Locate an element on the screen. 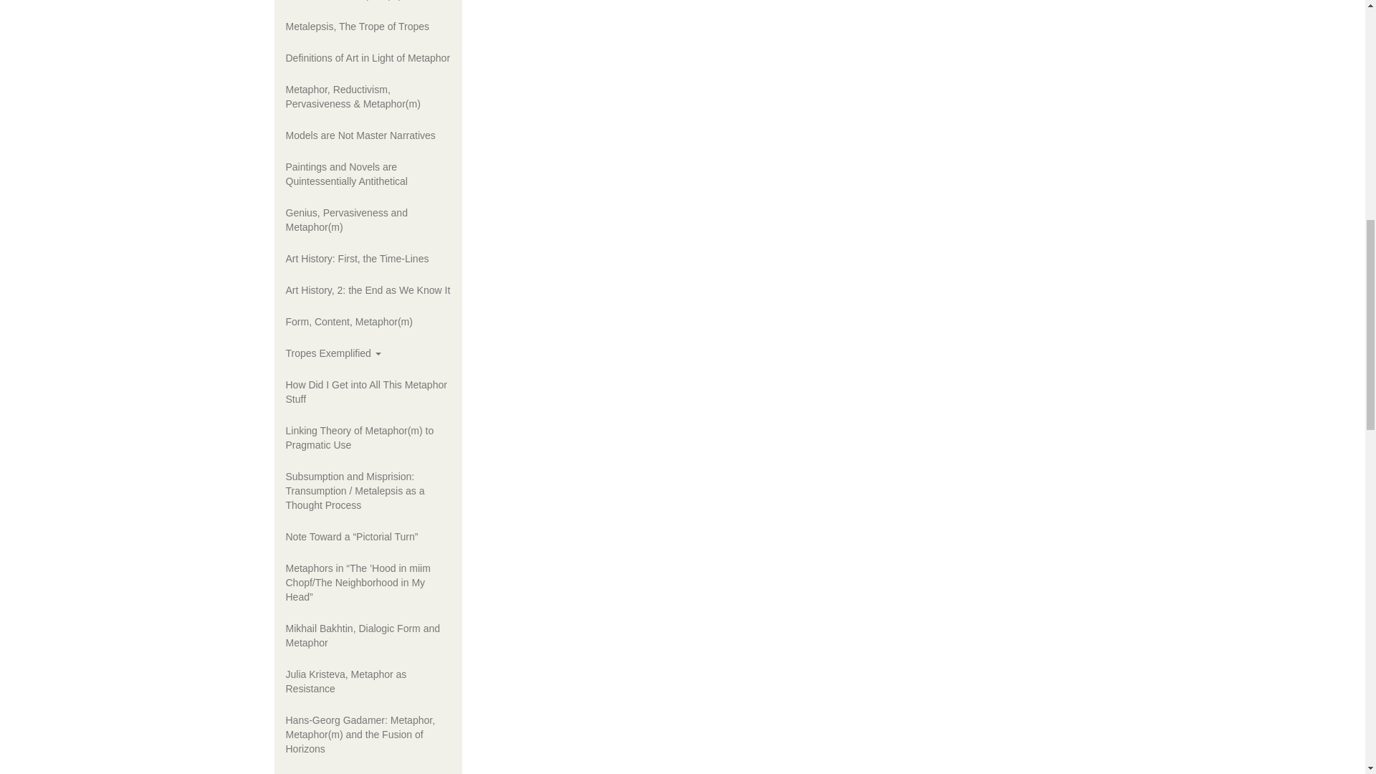 This screenshot has height=774, width=1376. Definitions of Art in Light of Metaphor is located at coordinates (368, 57).